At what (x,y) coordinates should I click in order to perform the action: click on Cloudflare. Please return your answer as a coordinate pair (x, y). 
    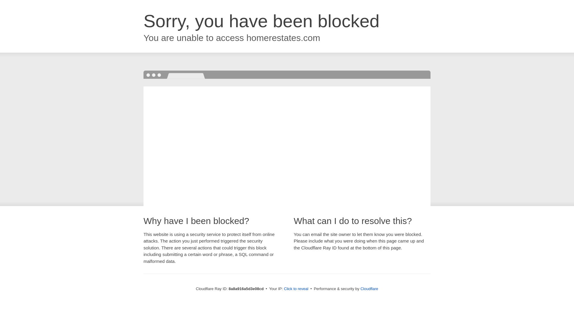
    Looking at the image, I should click on (369, 289).